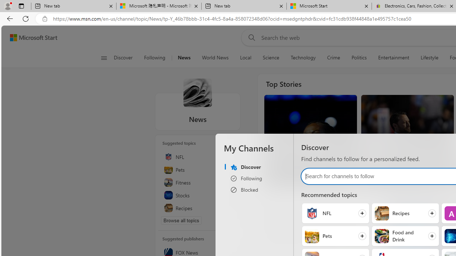 The image size is (456, 256). Describe the element at coordinates (31, 38) in the screenshot. I see `Skip to content` at that location.